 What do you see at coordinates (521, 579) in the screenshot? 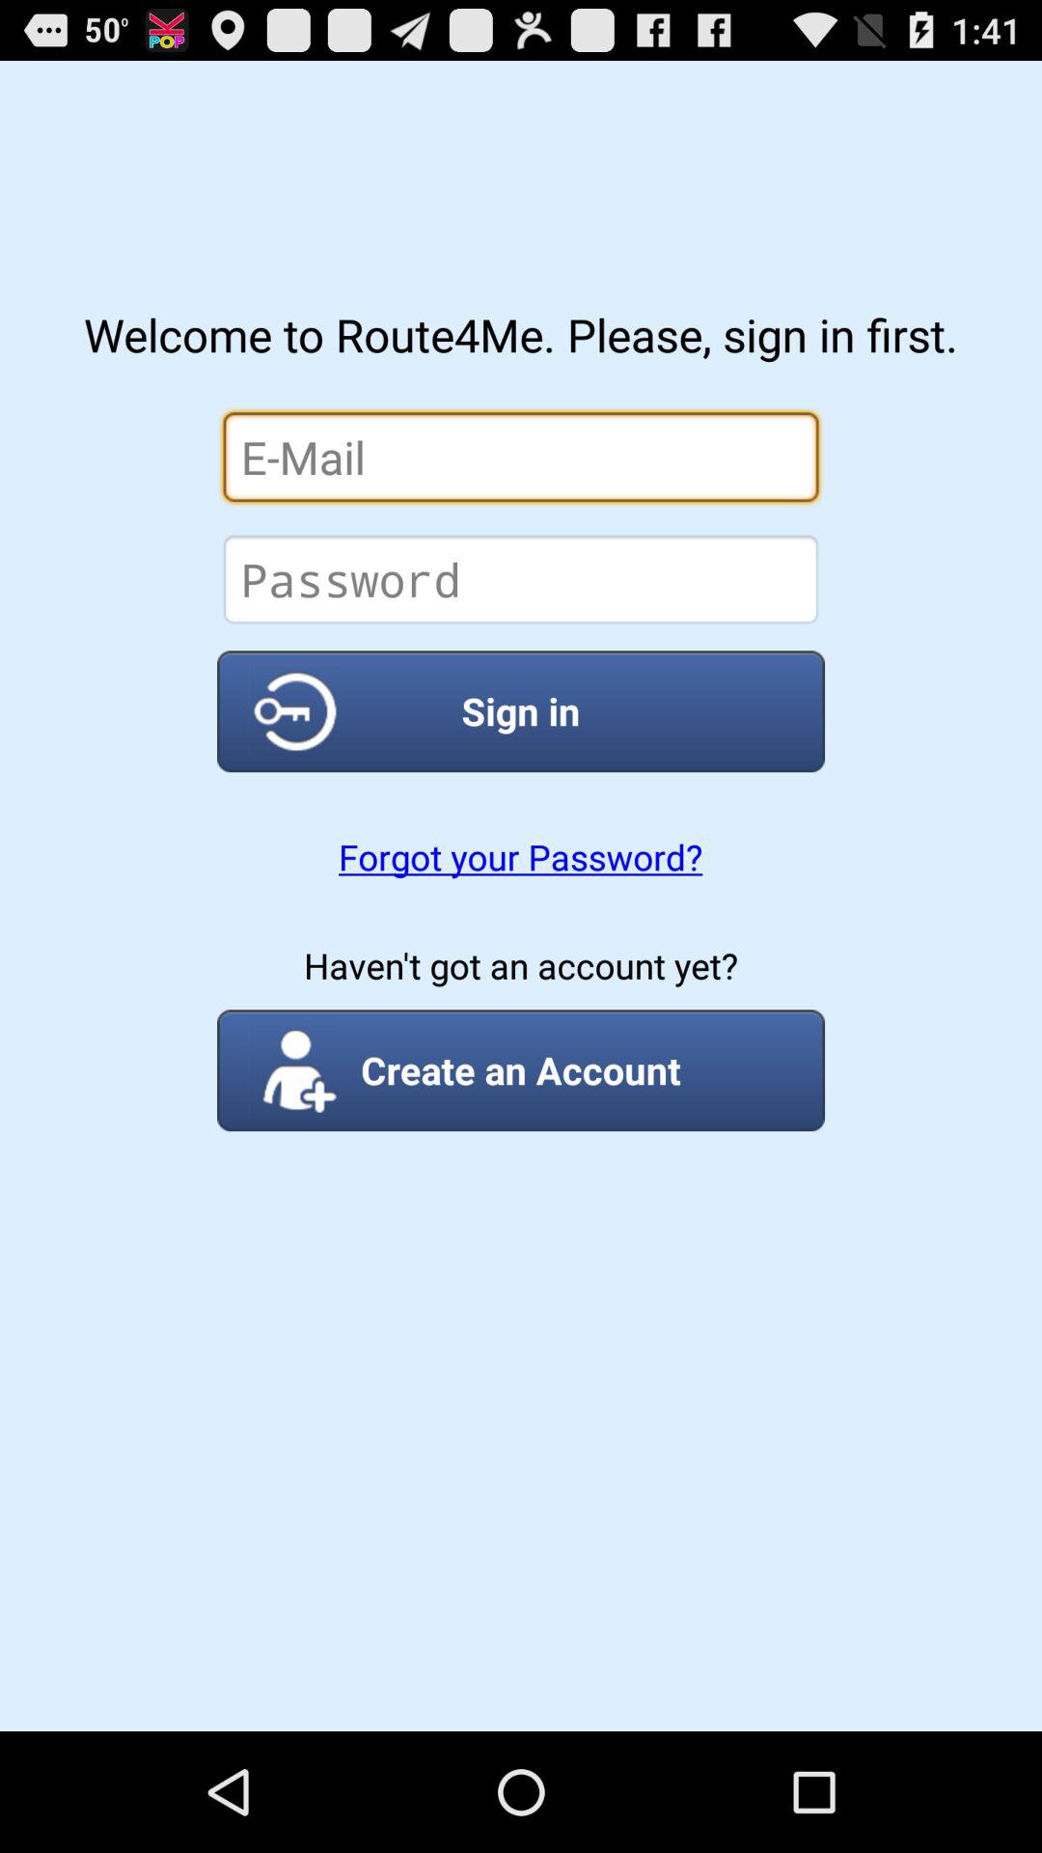
I see `insert password` at bounding box center [521, 579].